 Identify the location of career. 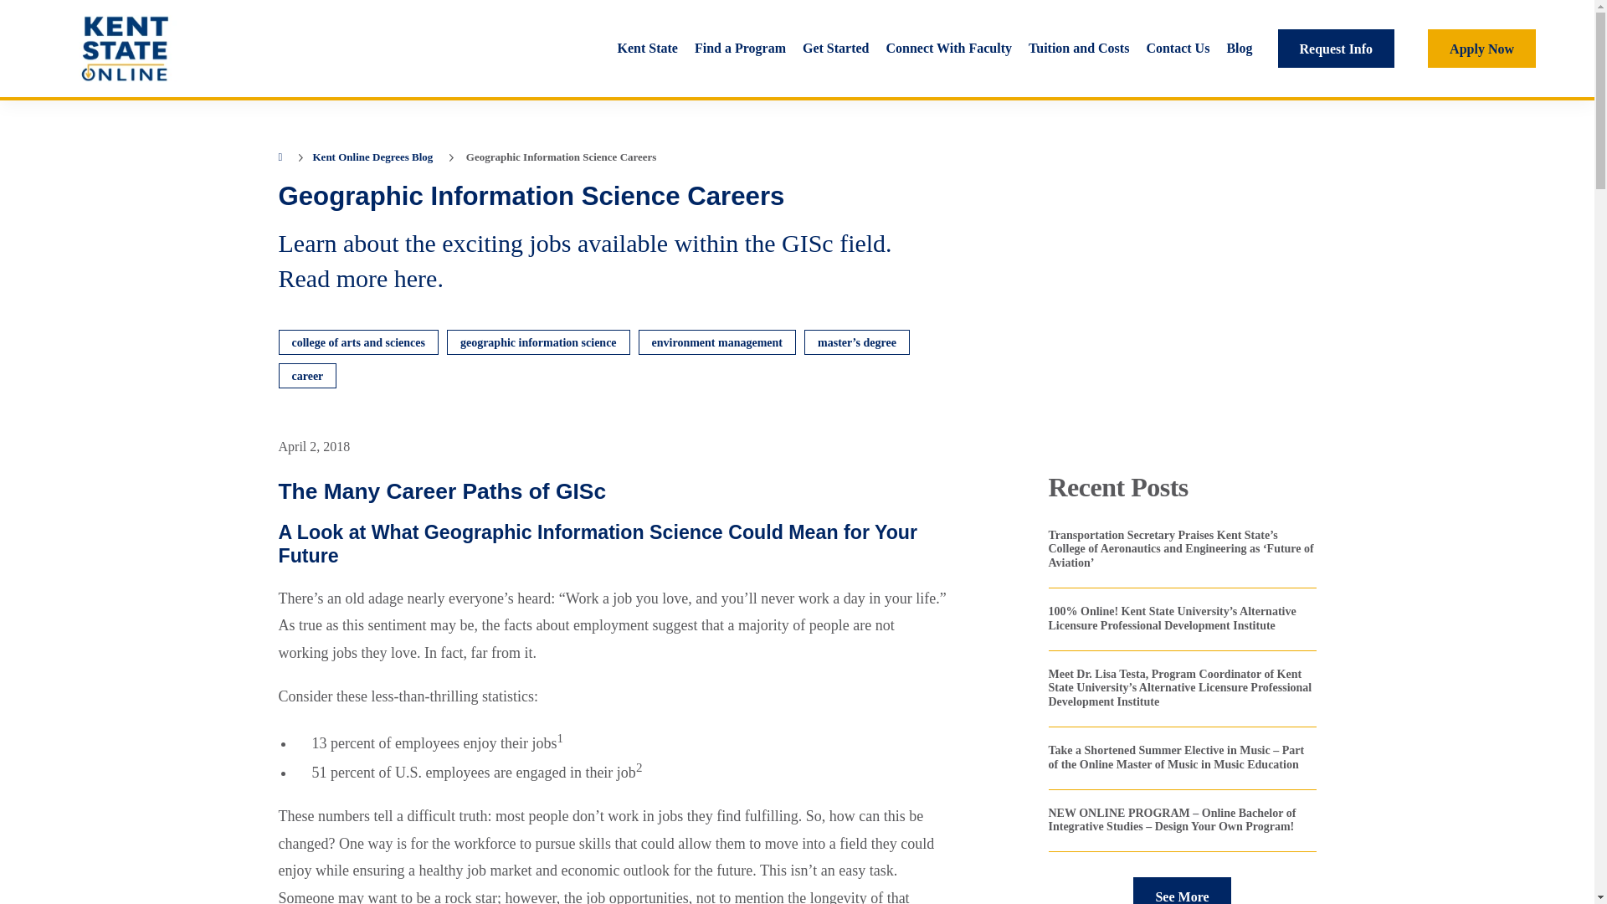
(306, 376).